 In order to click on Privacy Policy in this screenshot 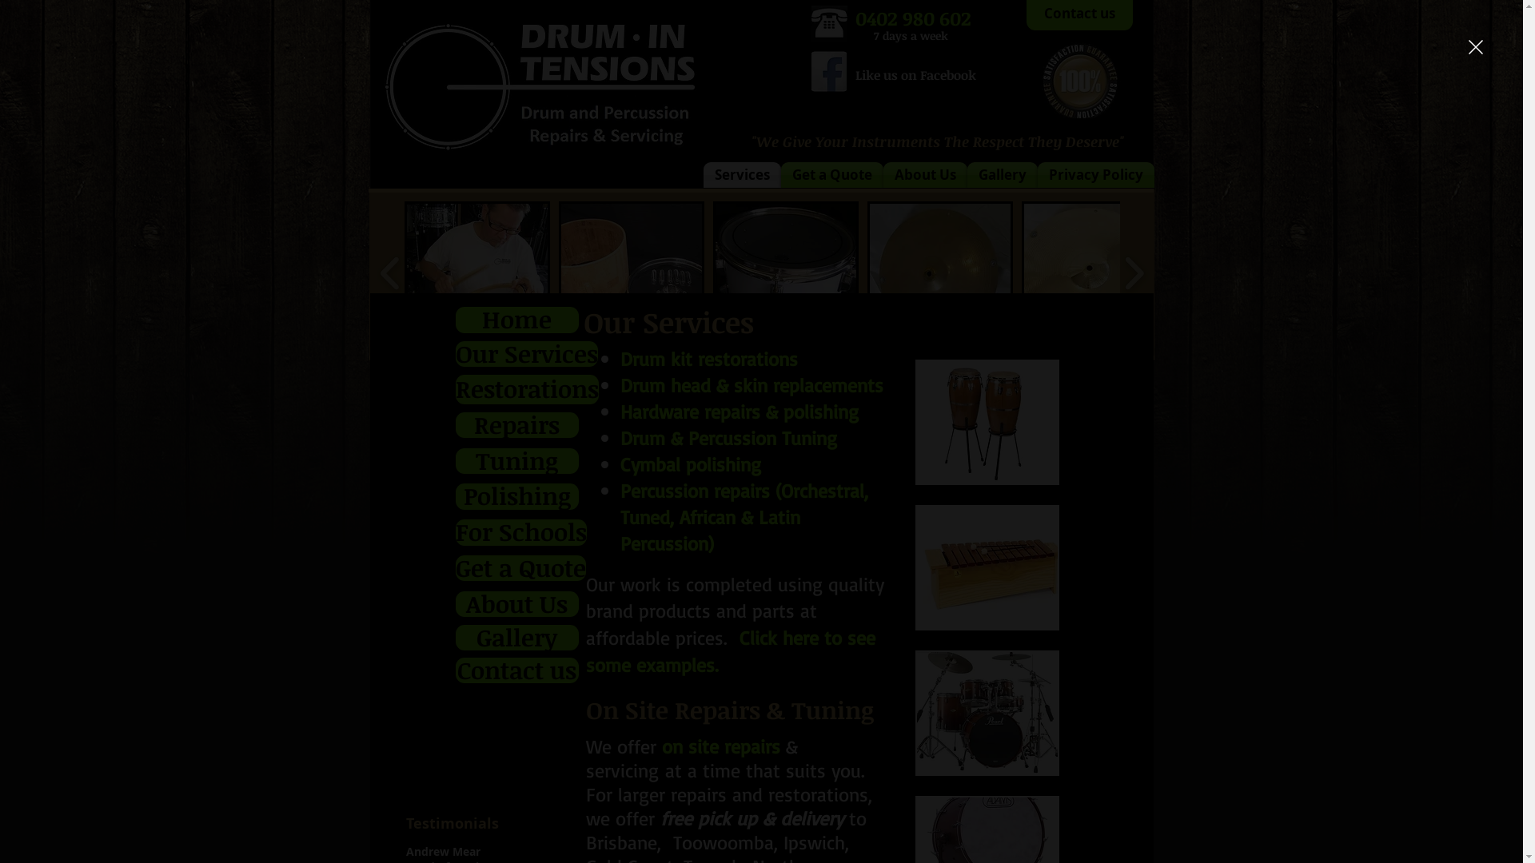, I will do `click(1096, 174)`.